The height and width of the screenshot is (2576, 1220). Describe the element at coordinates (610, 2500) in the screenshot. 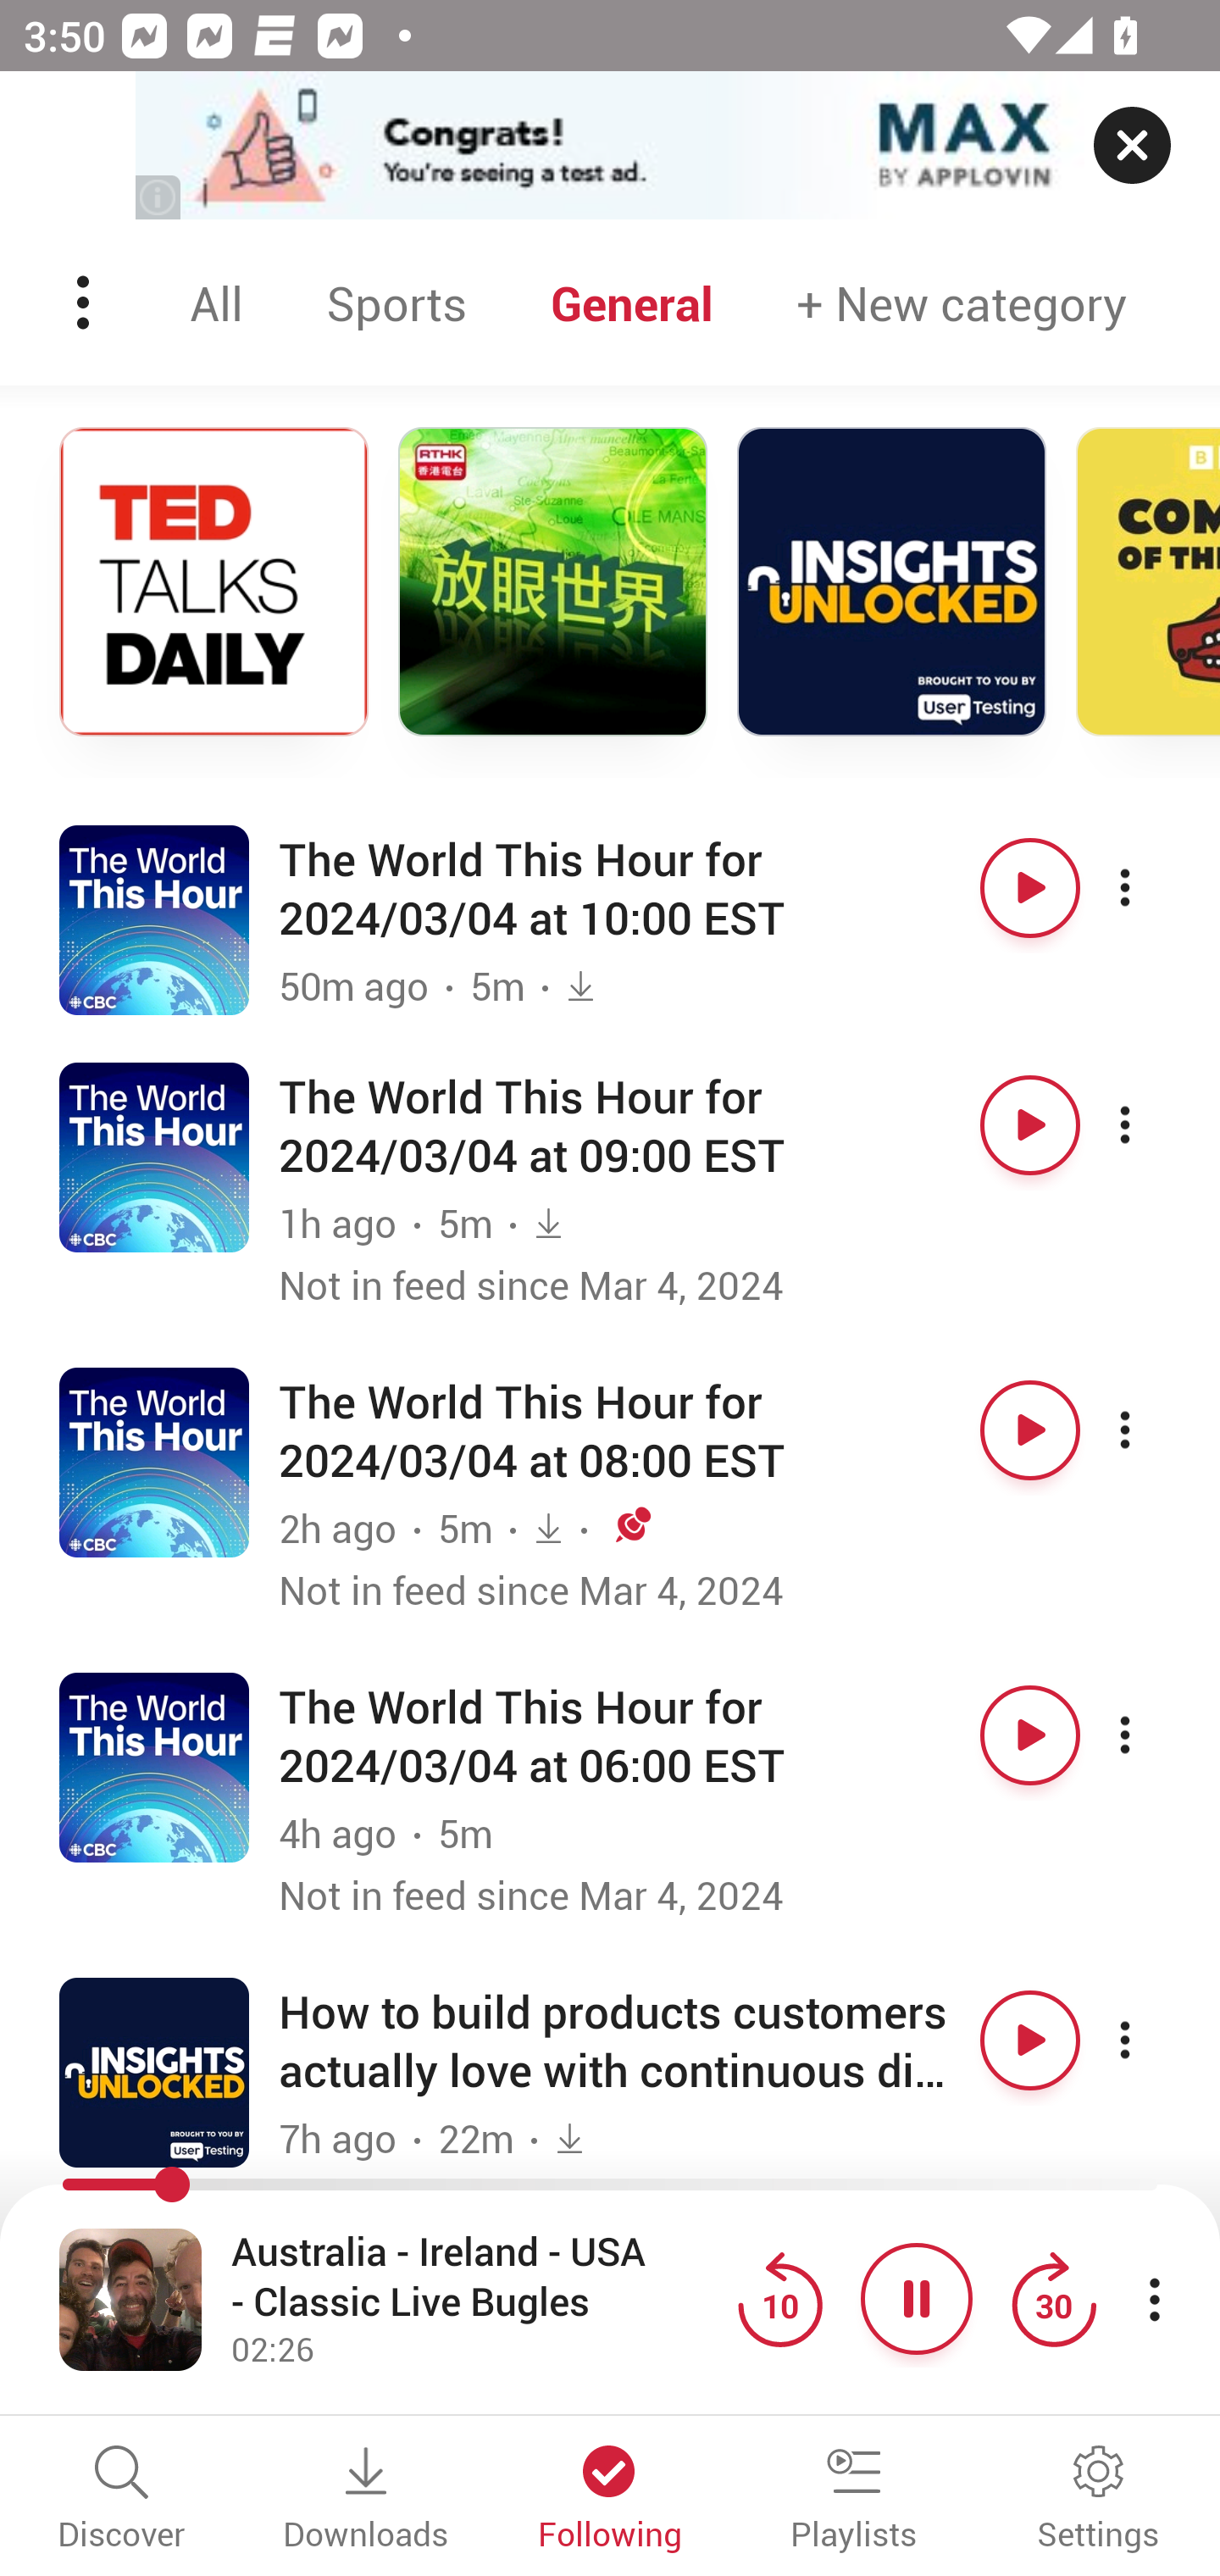

I see `Following` at that location.